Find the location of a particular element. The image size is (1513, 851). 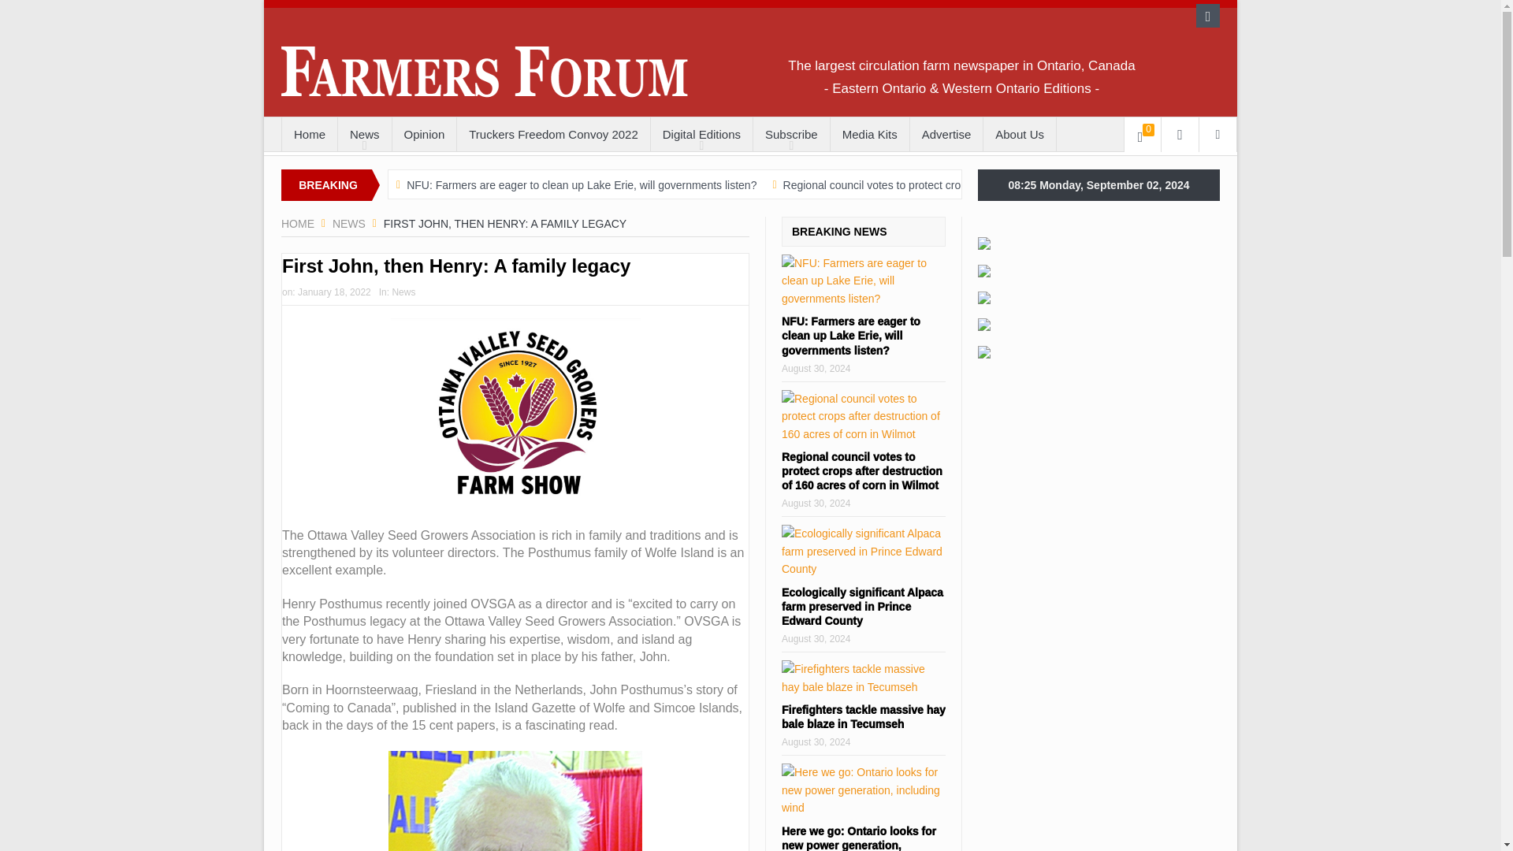

Opinion is located at coordinates (424, 135).